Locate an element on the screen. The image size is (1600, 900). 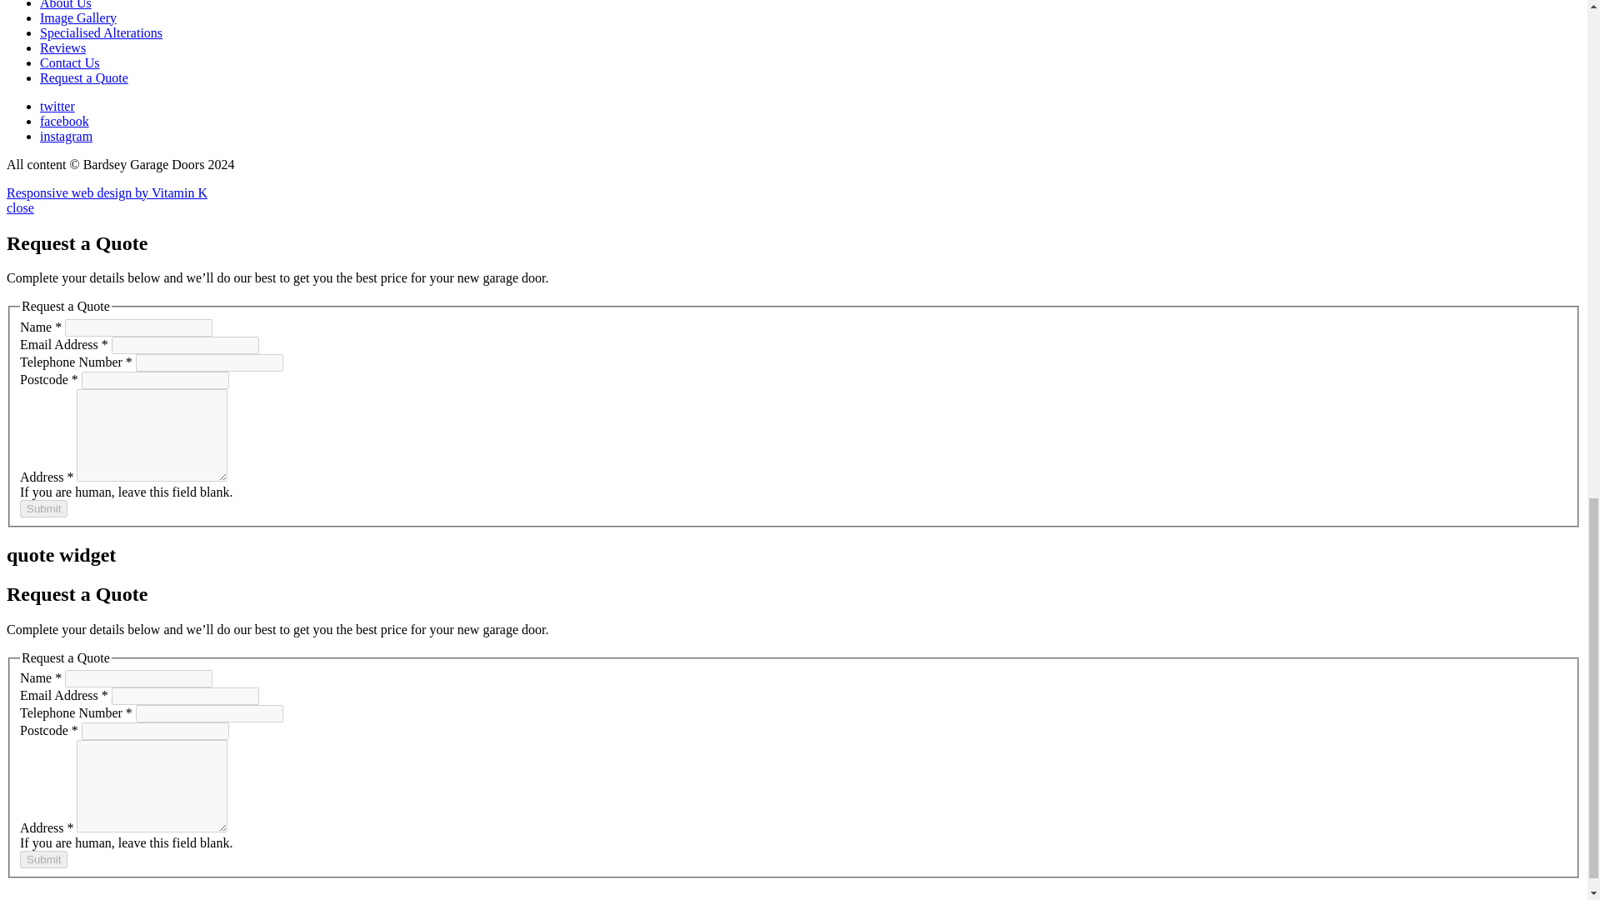
Submit is located at coordinates (43, 859).